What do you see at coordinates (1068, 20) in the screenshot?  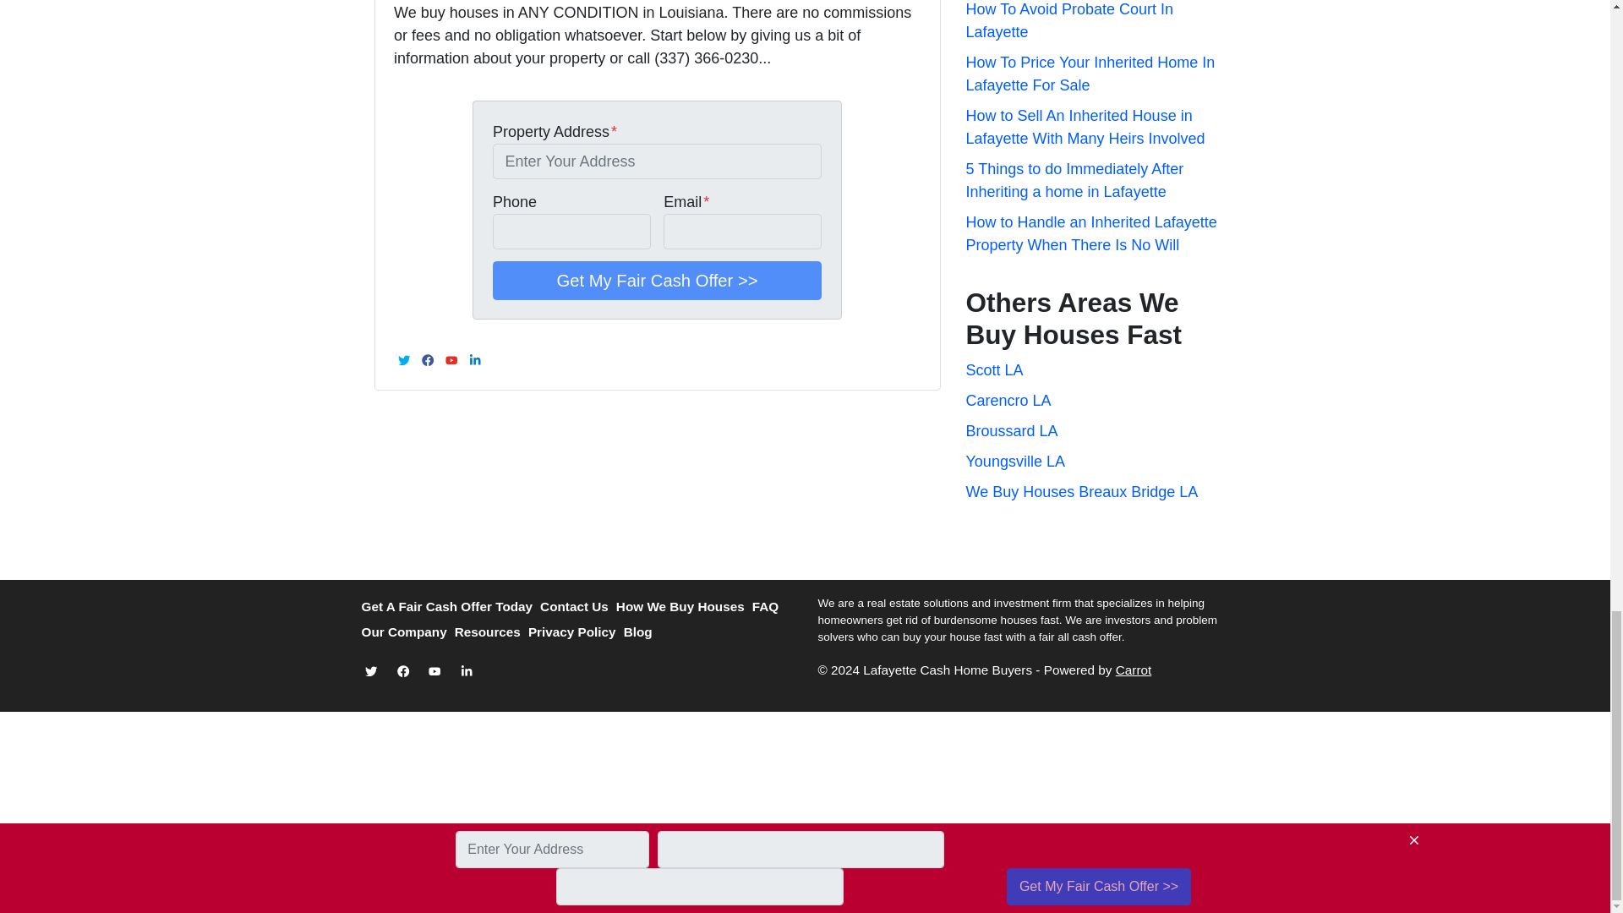 I see `How To Avoid Probate Court In Lafayette` at bounding box center [1068, 20].